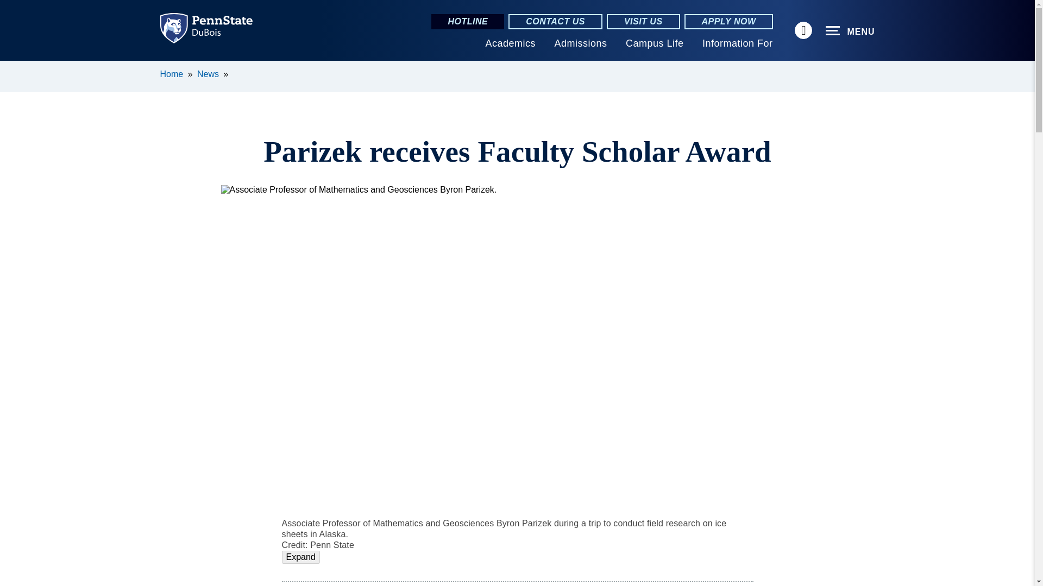  I want to click on Admissions, so click(580, 43).